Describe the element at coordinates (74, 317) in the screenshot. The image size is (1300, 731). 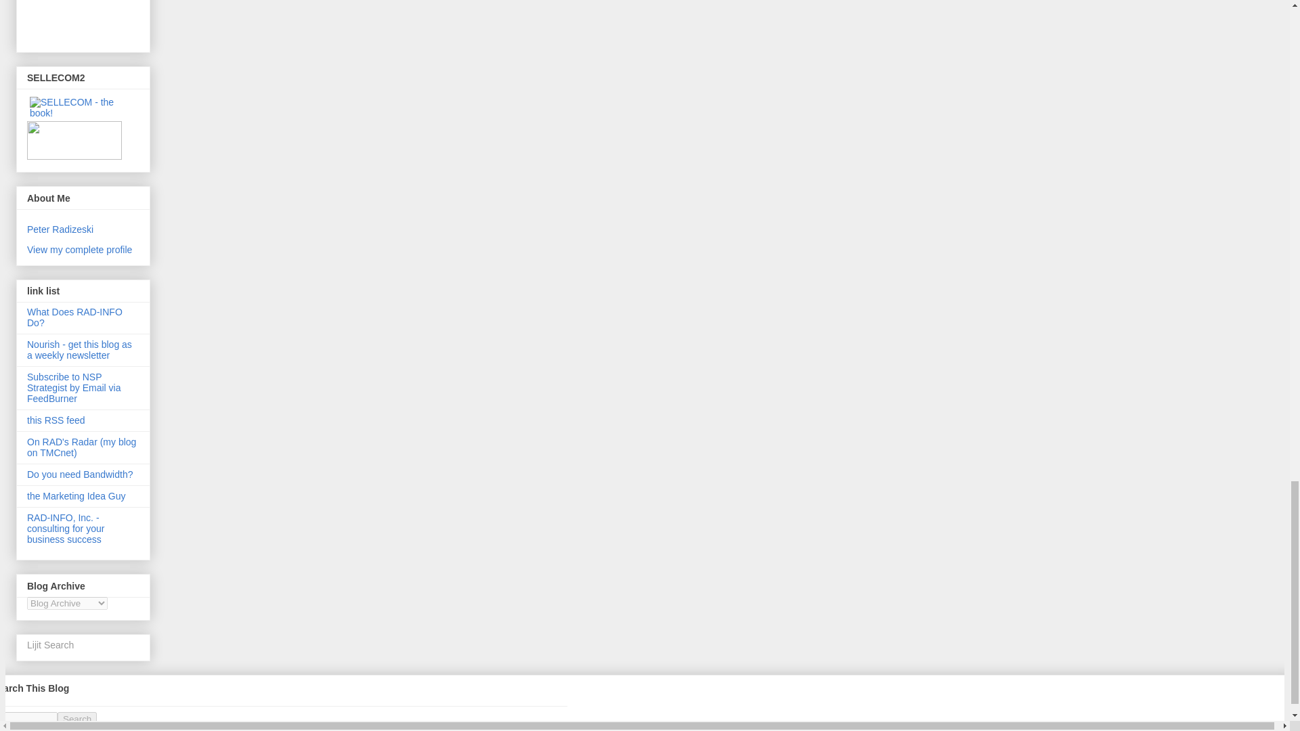
I see `What Does RAD-INFO Do?` at that location.